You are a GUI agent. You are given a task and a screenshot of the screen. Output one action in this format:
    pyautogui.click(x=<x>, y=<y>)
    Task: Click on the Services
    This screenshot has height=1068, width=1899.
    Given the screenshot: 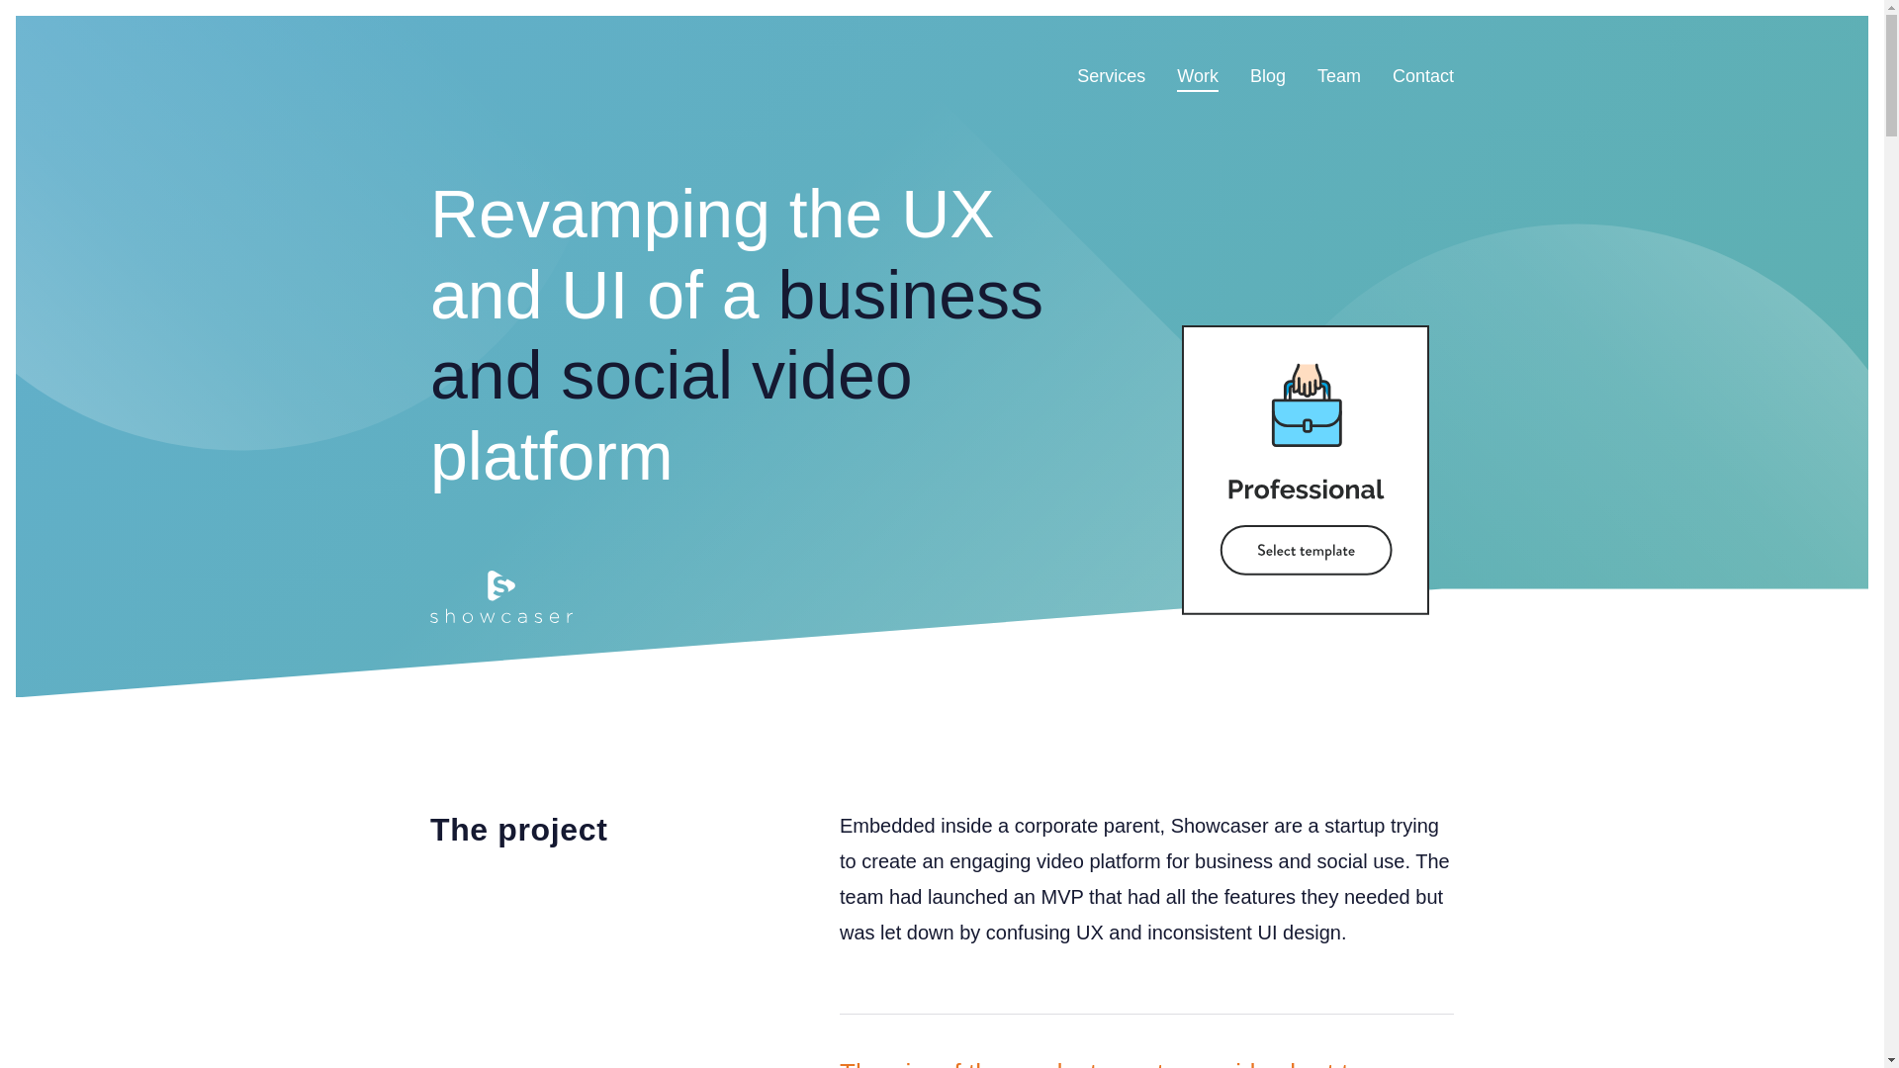 What is the action you would take?
    pyautogui.click(x=1110, y=75)
    